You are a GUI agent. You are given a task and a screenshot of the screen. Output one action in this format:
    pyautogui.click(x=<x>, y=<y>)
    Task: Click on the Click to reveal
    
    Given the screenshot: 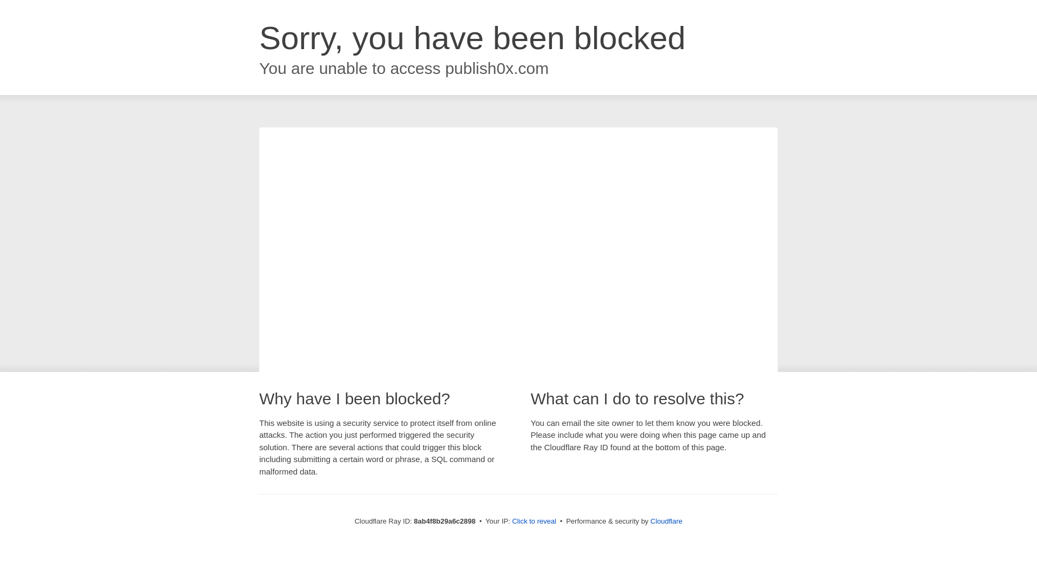 What is the action you would take?
    pyautogui.click(x=534, y=521)
    